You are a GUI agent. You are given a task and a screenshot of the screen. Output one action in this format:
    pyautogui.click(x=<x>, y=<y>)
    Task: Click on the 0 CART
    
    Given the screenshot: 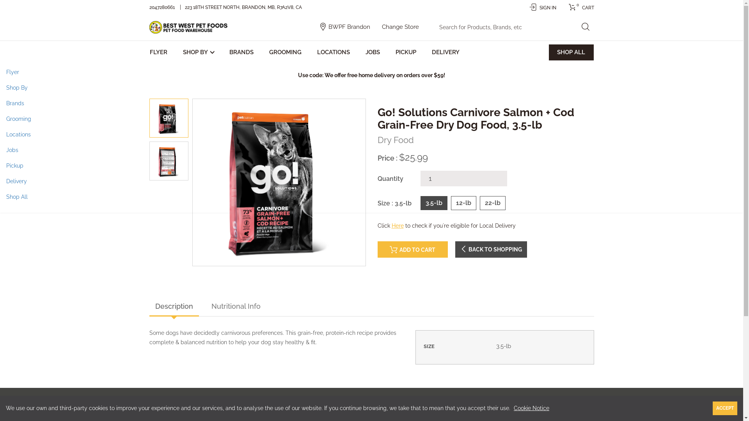 What is the action you would take?
    pyautogui.click(x=579, y=8)
    